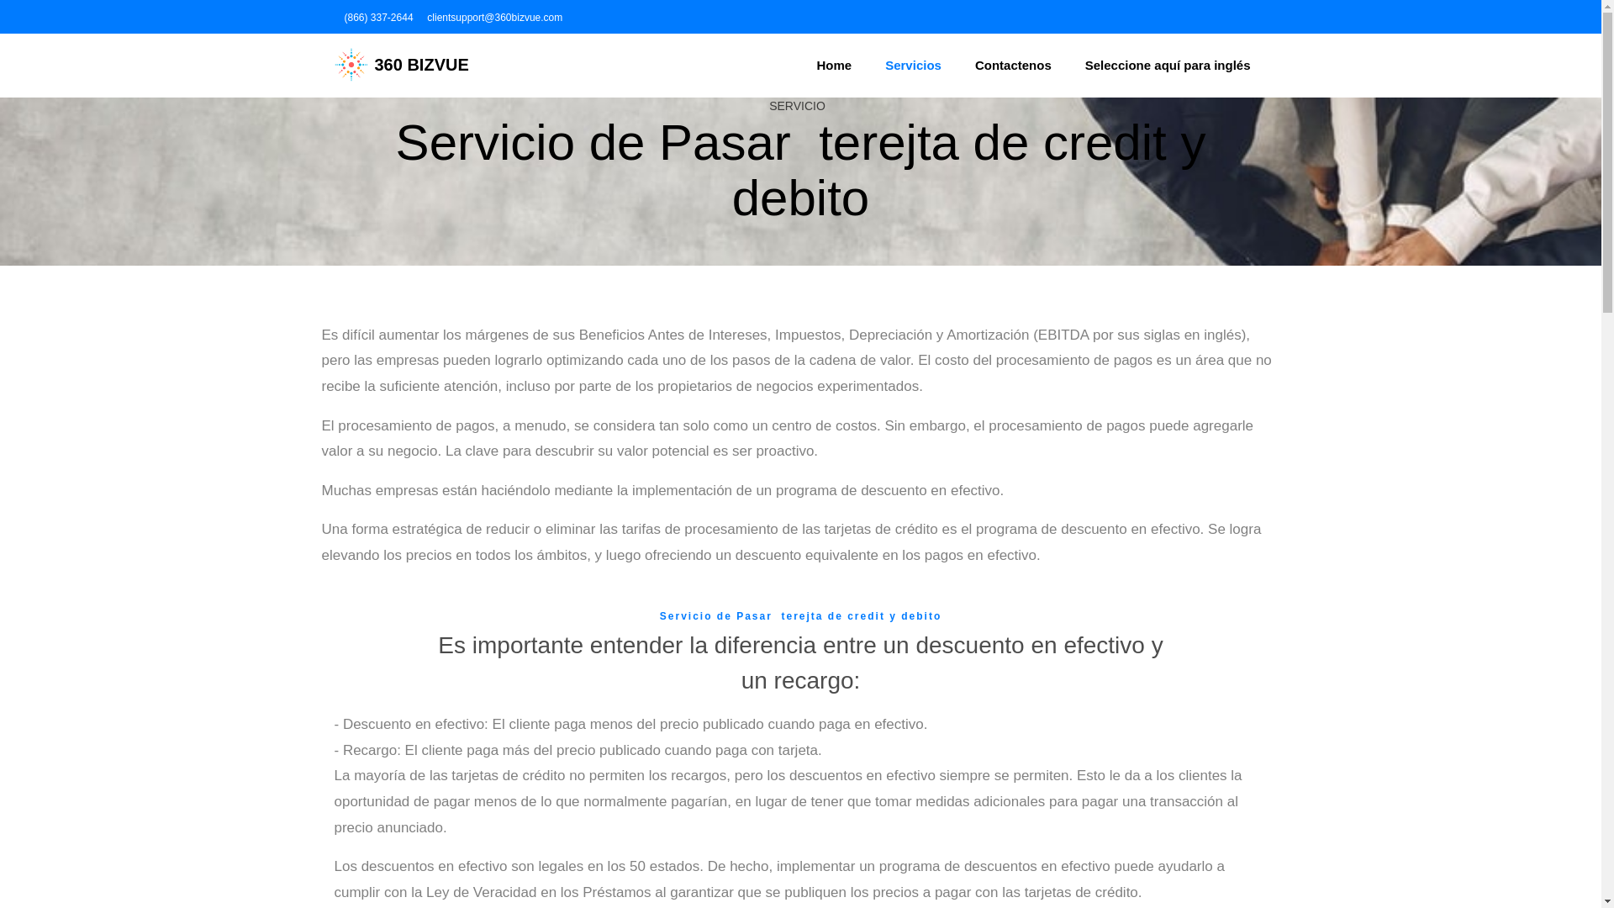 The height and width of the screenshot is (908, 1614). Describe the element at coordinates (1249, 17) in the screenshot. I see `Linkedin` at that location.